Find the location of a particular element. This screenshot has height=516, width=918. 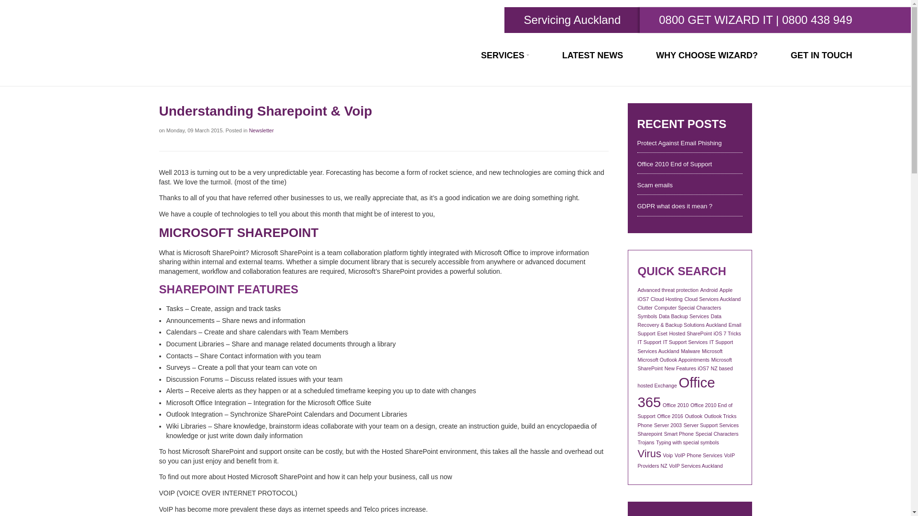

GDPR what does it mean ? is located at coordinates (689, 206).